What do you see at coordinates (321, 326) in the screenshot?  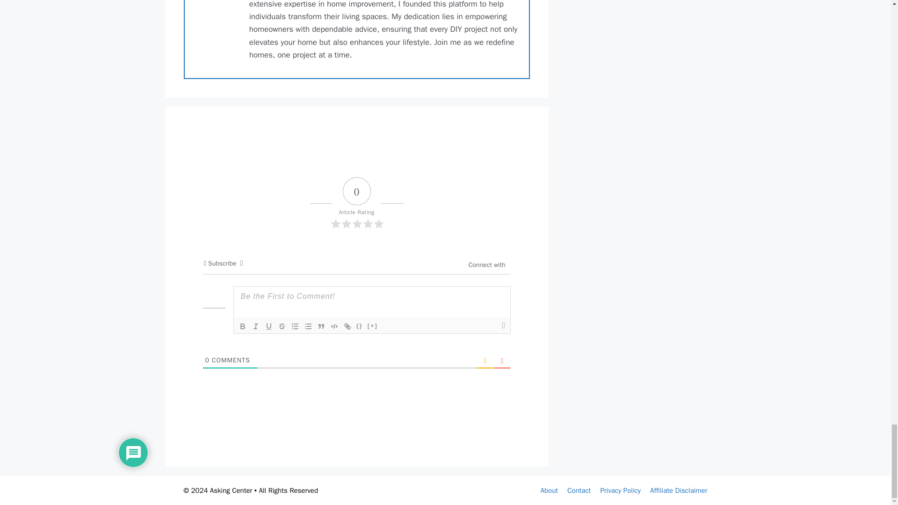 I see `Blockquote` at bounding box center [321, 326].